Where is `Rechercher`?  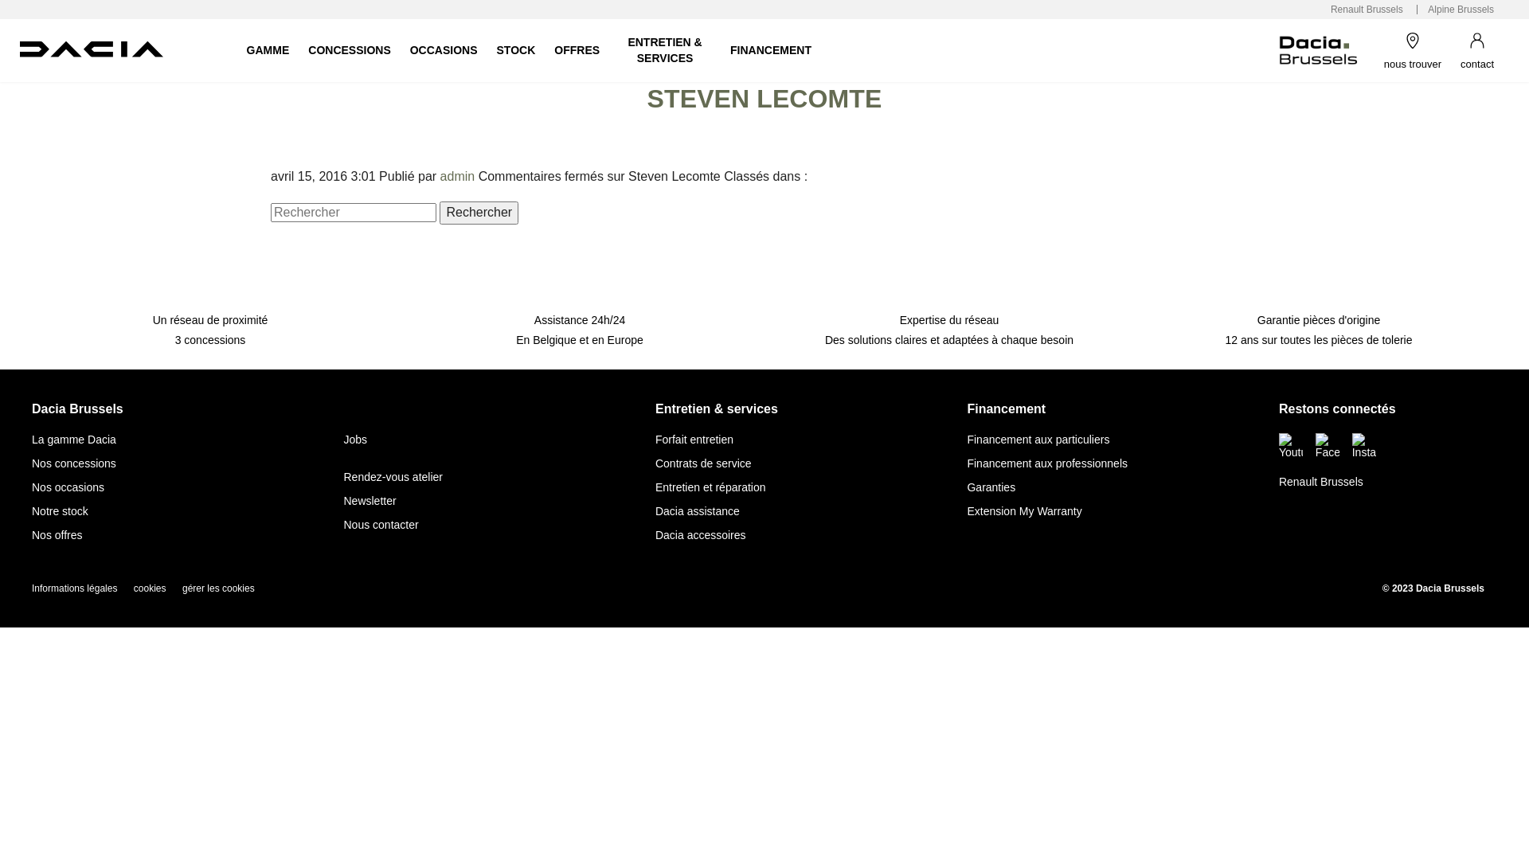
Rechercher is located at coordinates (479, 213).